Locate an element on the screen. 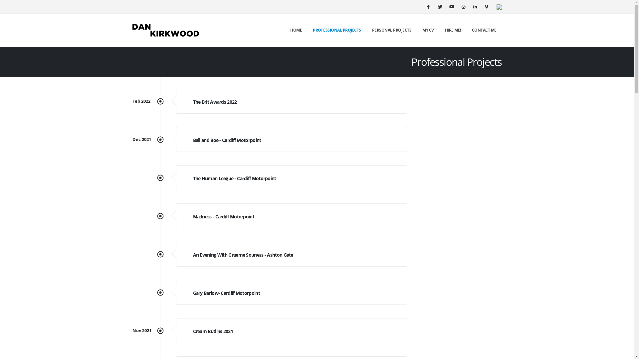 This screenshot has height=359, width=639. CONTACT ME is located at coordinates (484, 30).